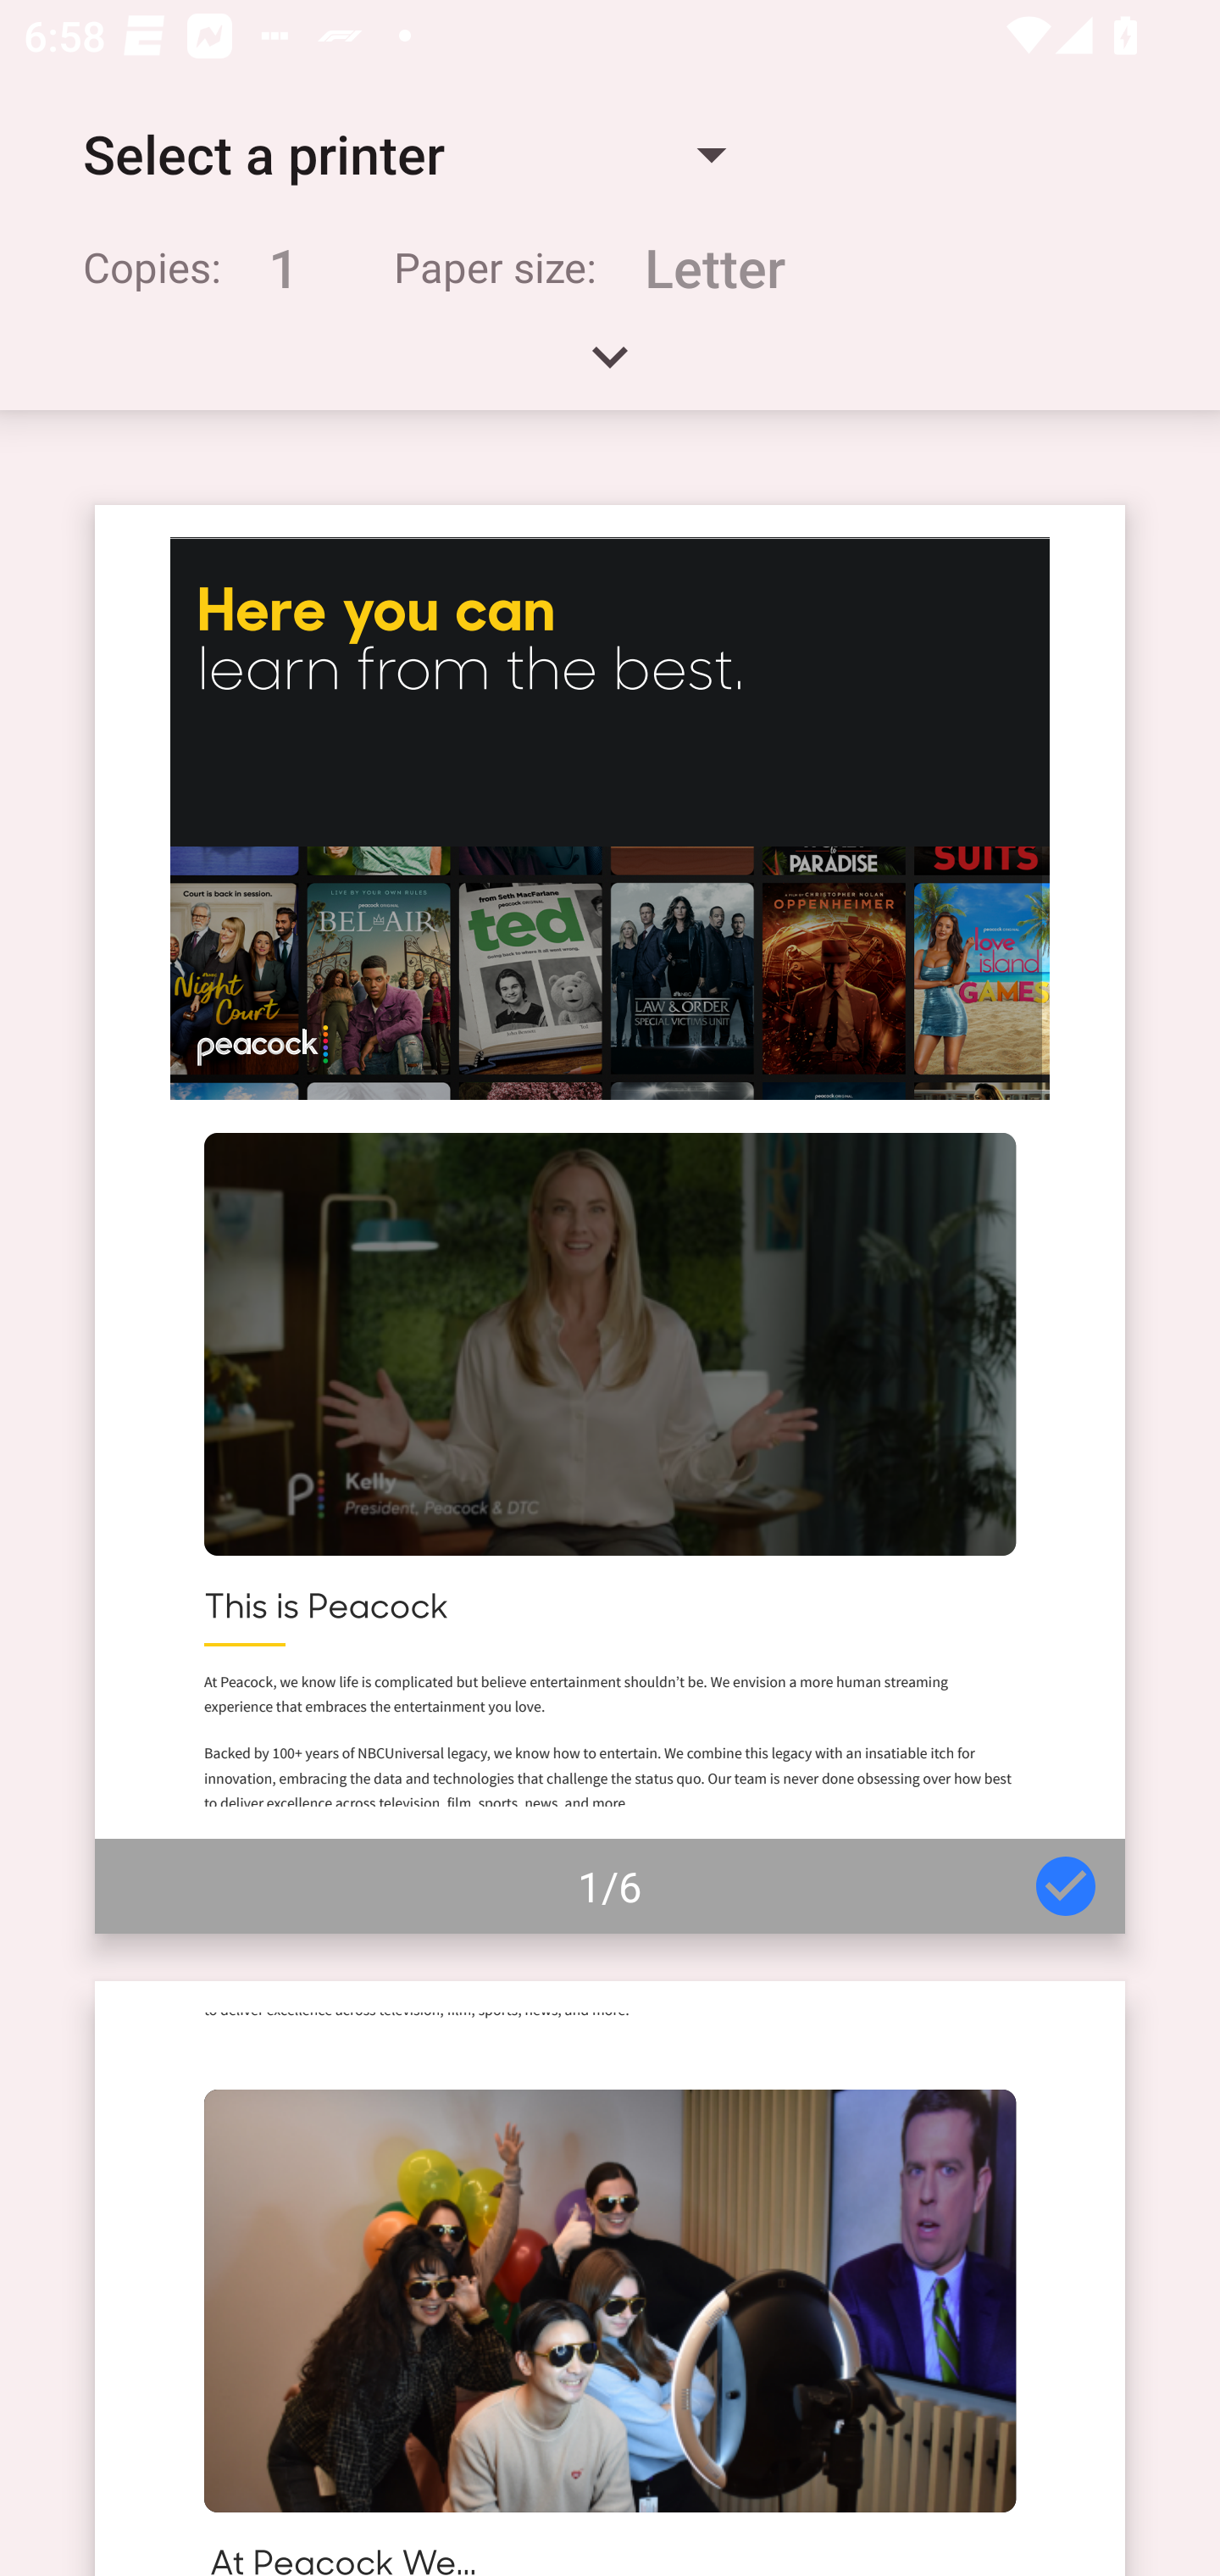 The height and width of the screenshot is (2576, 1220). What do you see at coordinates (403, 154) in the screenshot?
I see `Select a printer` at bounding box center [403, 154].